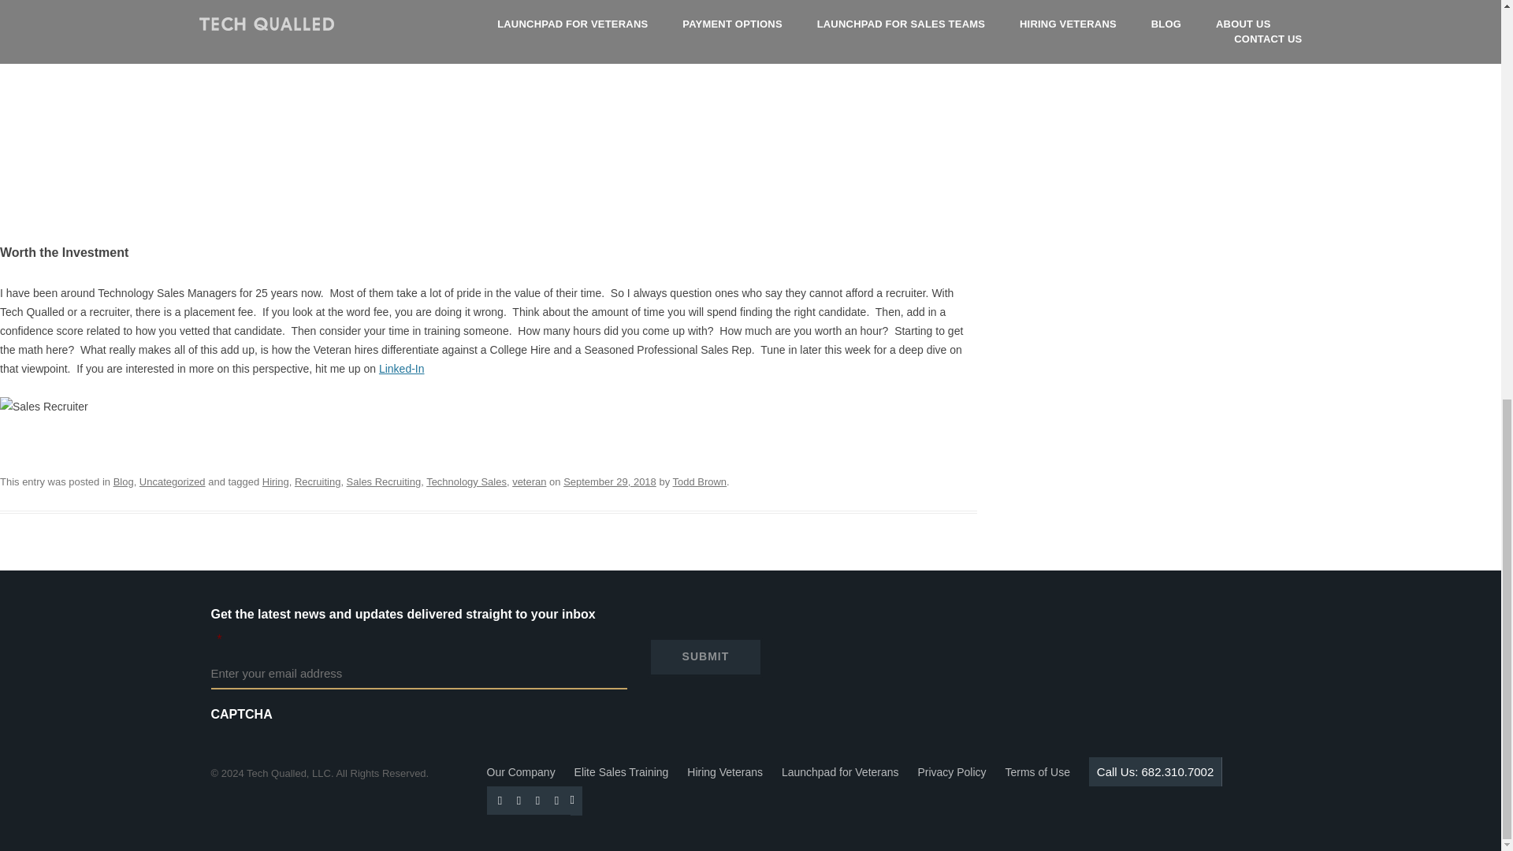 This screenshot has height=851, width=1513. What do you see at coordinates (557, 800) in the screenshot?
I see `Instagram` at bounding box center [557, 800].